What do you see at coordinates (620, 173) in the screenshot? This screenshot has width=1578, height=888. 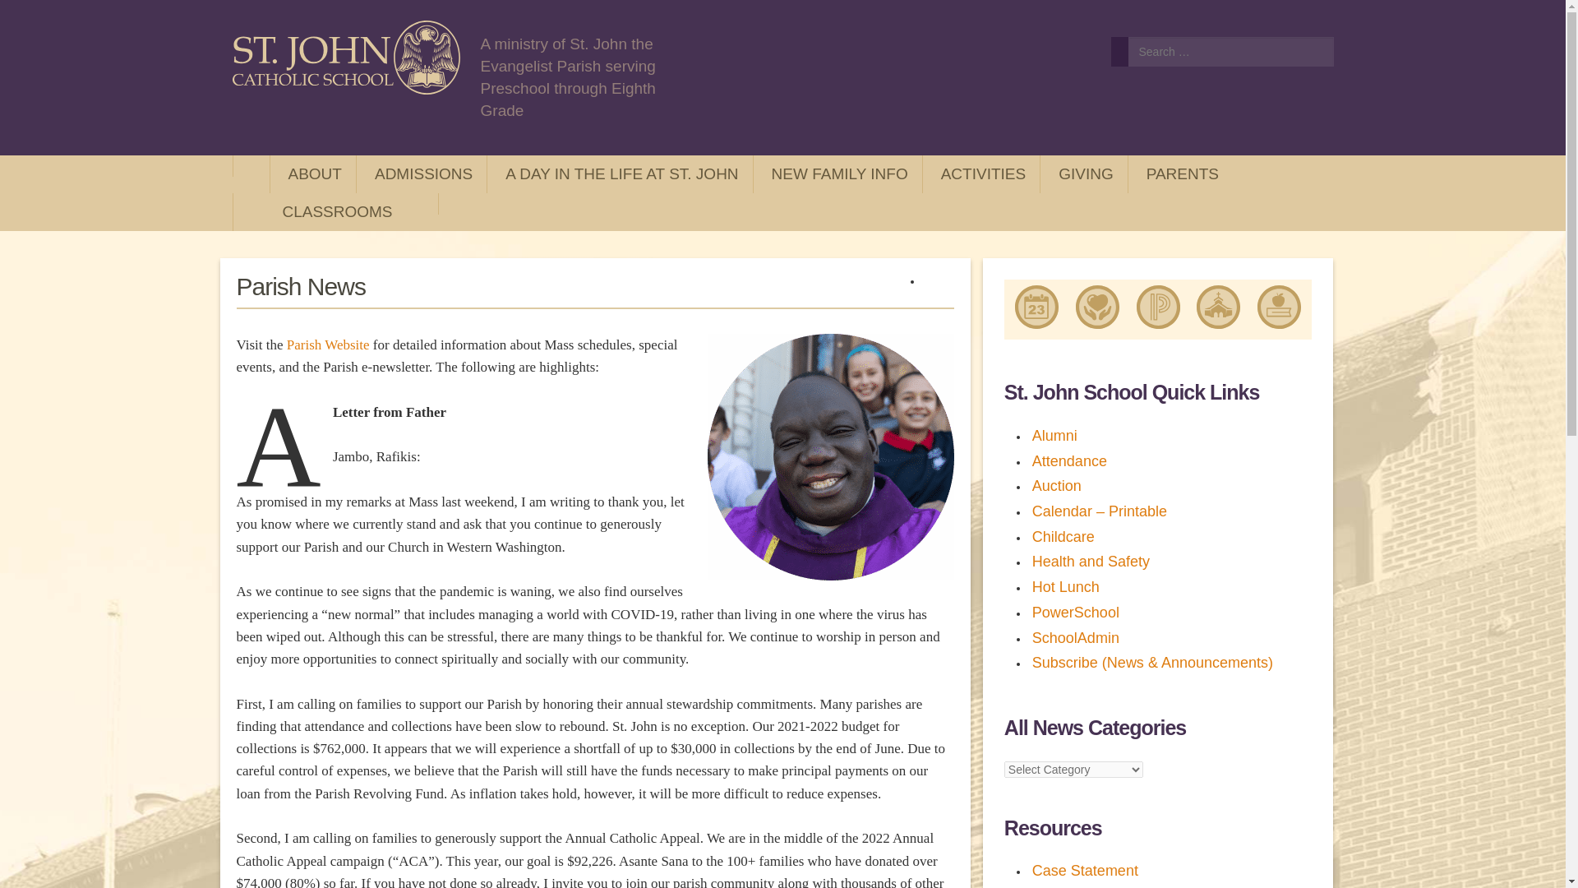 I see `A DAY IN THE LIFE AT ST. JOHN` at bounding box center [620, 173].